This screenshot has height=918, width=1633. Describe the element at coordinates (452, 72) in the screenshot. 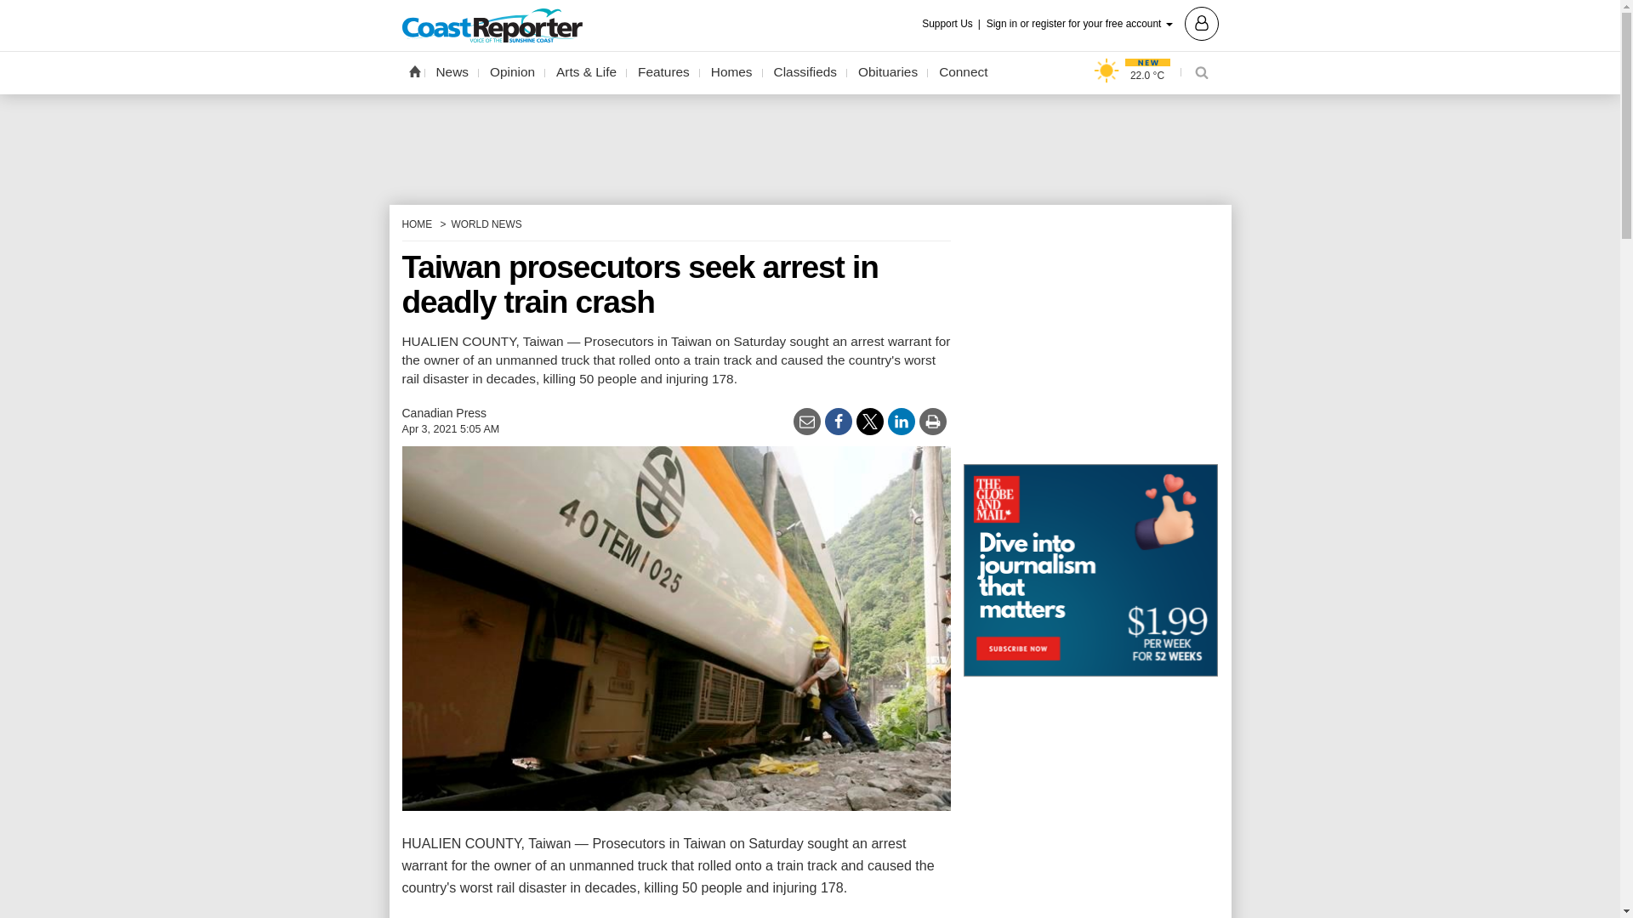

I see `News` at that location.